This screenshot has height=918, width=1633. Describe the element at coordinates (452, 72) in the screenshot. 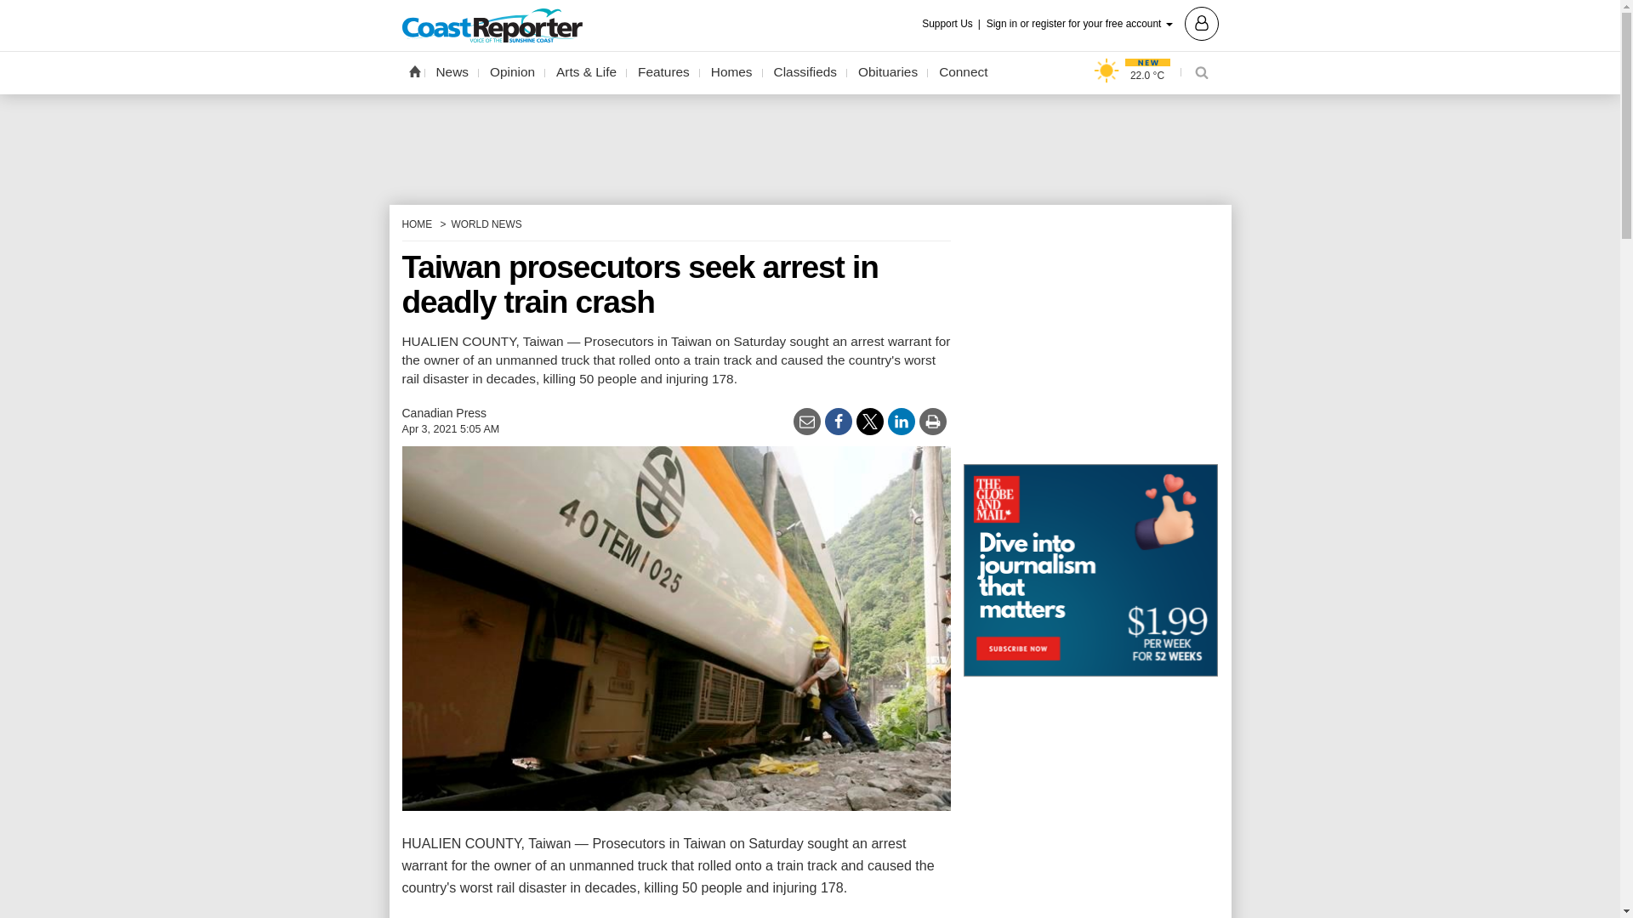

I see `News` at that location.